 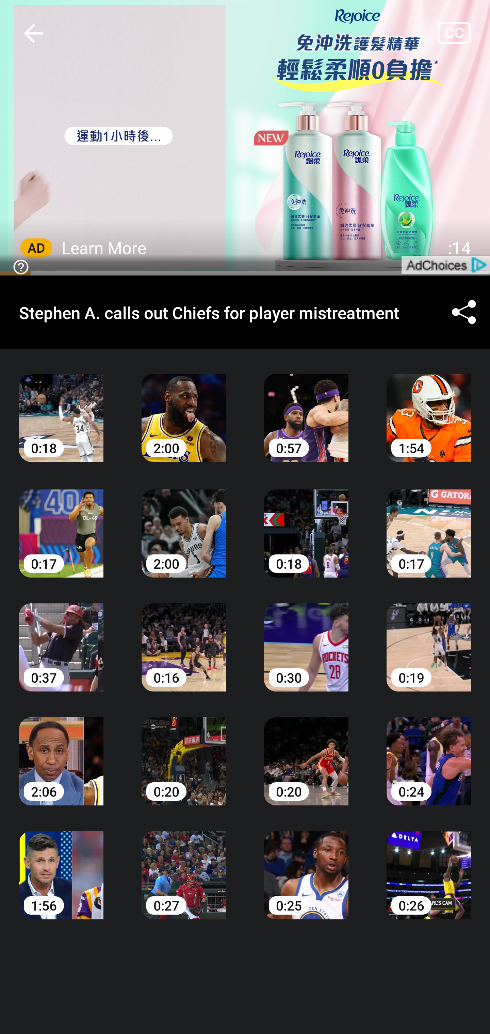 What do you see at coordinates (18, 266) in the screenshot?
I see `Why This Ad?` at bounding box center [18, 266].